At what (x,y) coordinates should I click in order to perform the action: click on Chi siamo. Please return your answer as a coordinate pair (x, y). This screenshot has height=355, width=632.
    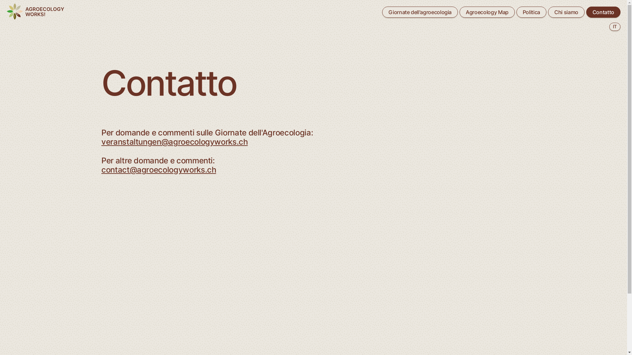
    Looking at the image, I should click on (566, 12).